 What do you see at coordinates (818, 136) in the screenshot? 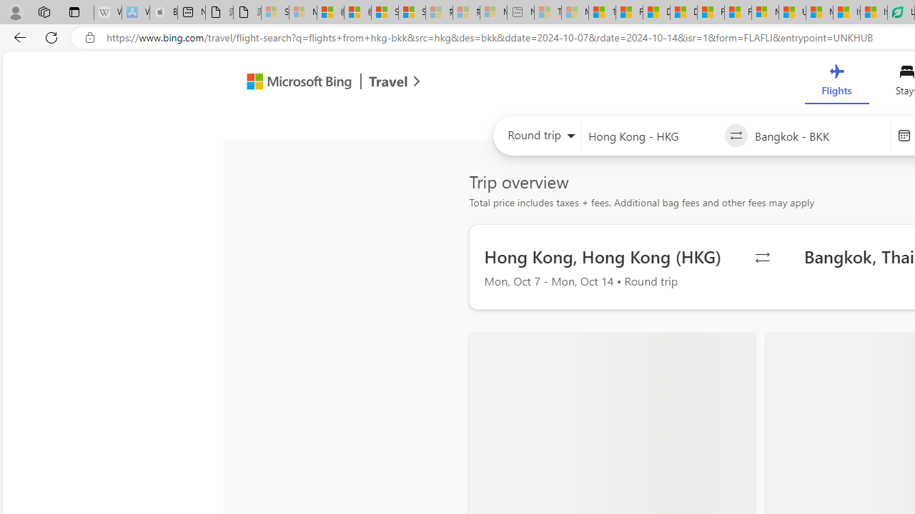
I see `Class: autosuggest-container full-height no-y-padding` at bounding box center [818, 136].